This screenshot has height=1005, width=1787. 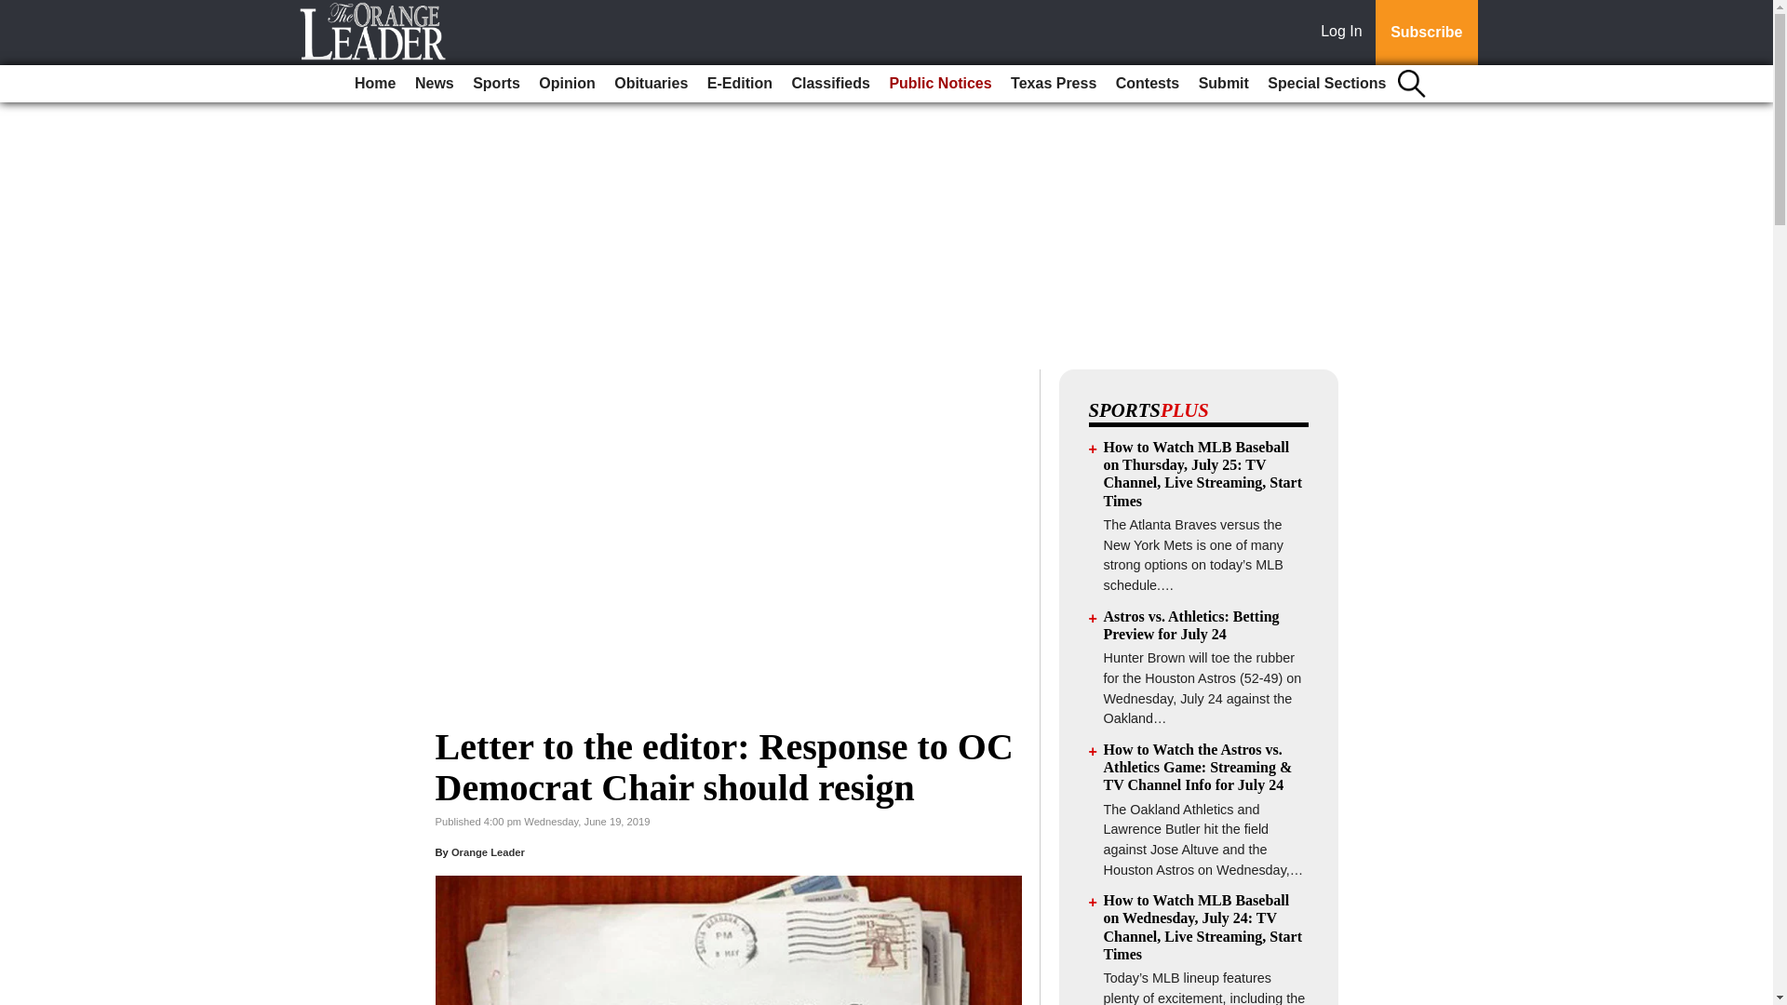 What do you see at coordinates (1054, 84) in the screenshot?
I see `Texas Press` at bounding box center [1054, 84].